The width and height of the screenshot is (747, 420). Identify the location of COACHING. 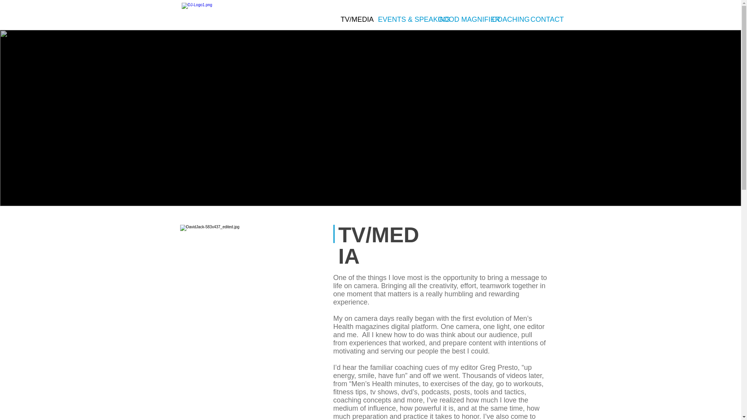
(505, 19).